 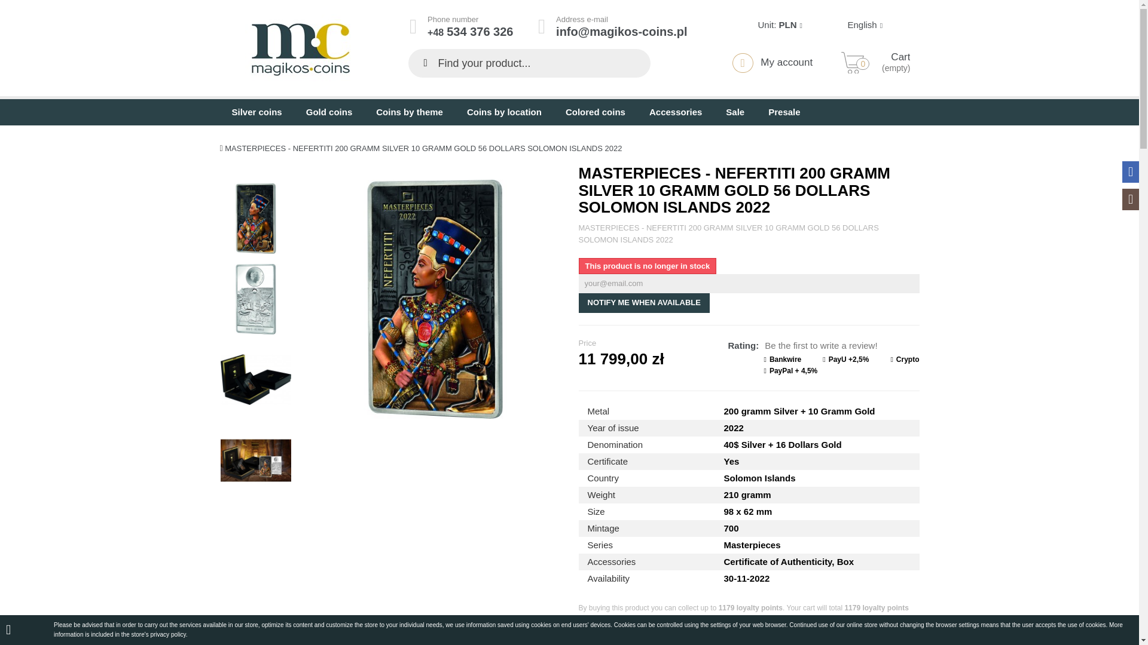 I want to click on Gold coins, so click(x=329, y=112).